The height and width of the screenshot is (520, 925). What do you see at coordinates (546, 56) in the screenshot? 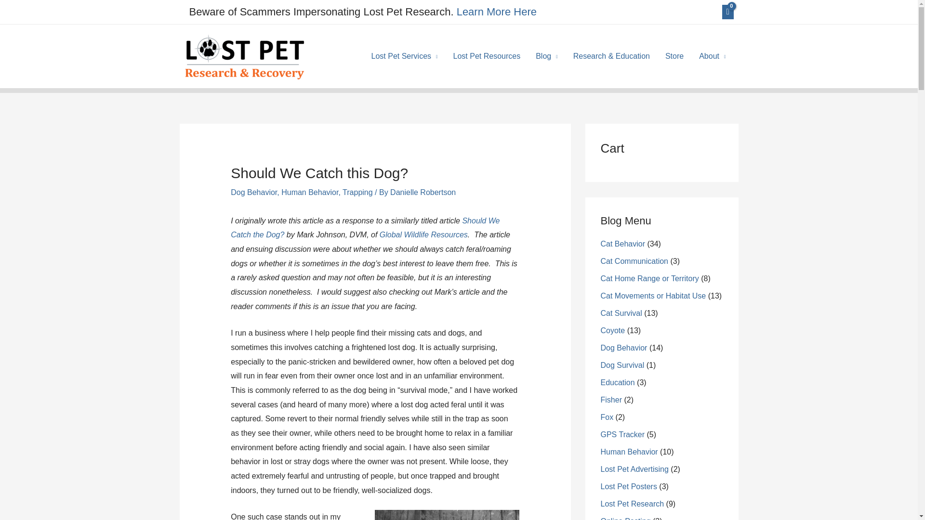
I see `Blog` at bounding box center [546, 56].